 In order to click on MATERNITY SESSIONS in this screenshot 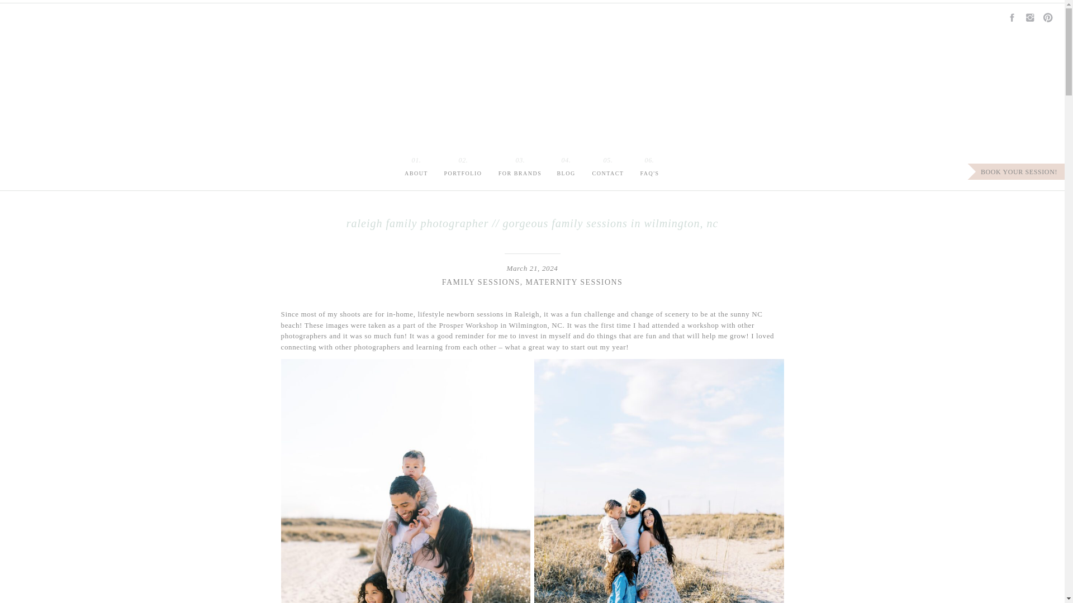, I will do `click(573, 282)`.